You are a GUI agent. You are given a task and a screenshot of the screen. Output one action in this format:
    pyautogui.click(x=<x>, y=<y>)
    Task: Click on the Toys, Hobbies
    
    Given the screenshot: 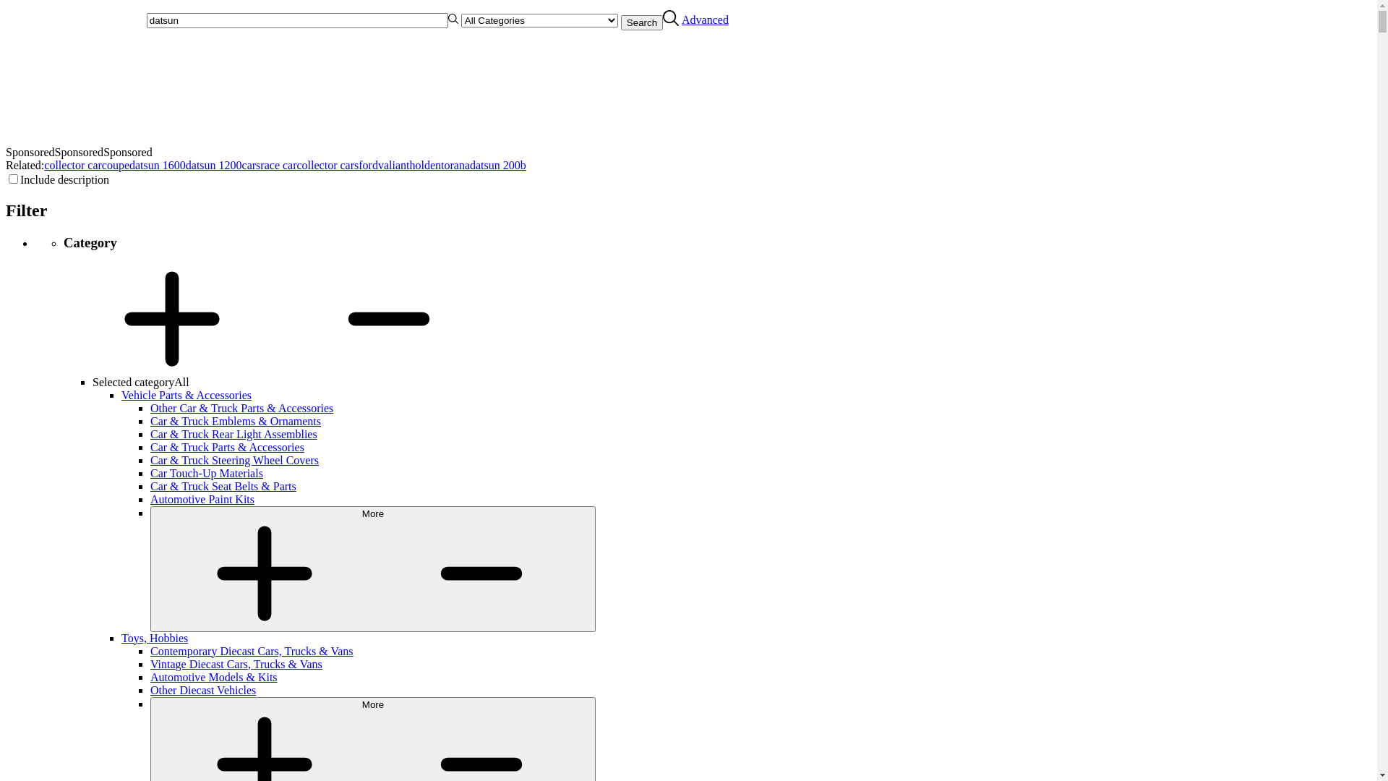 What is the action you would take?
    pyautogui.click(x=155, y=638)
    